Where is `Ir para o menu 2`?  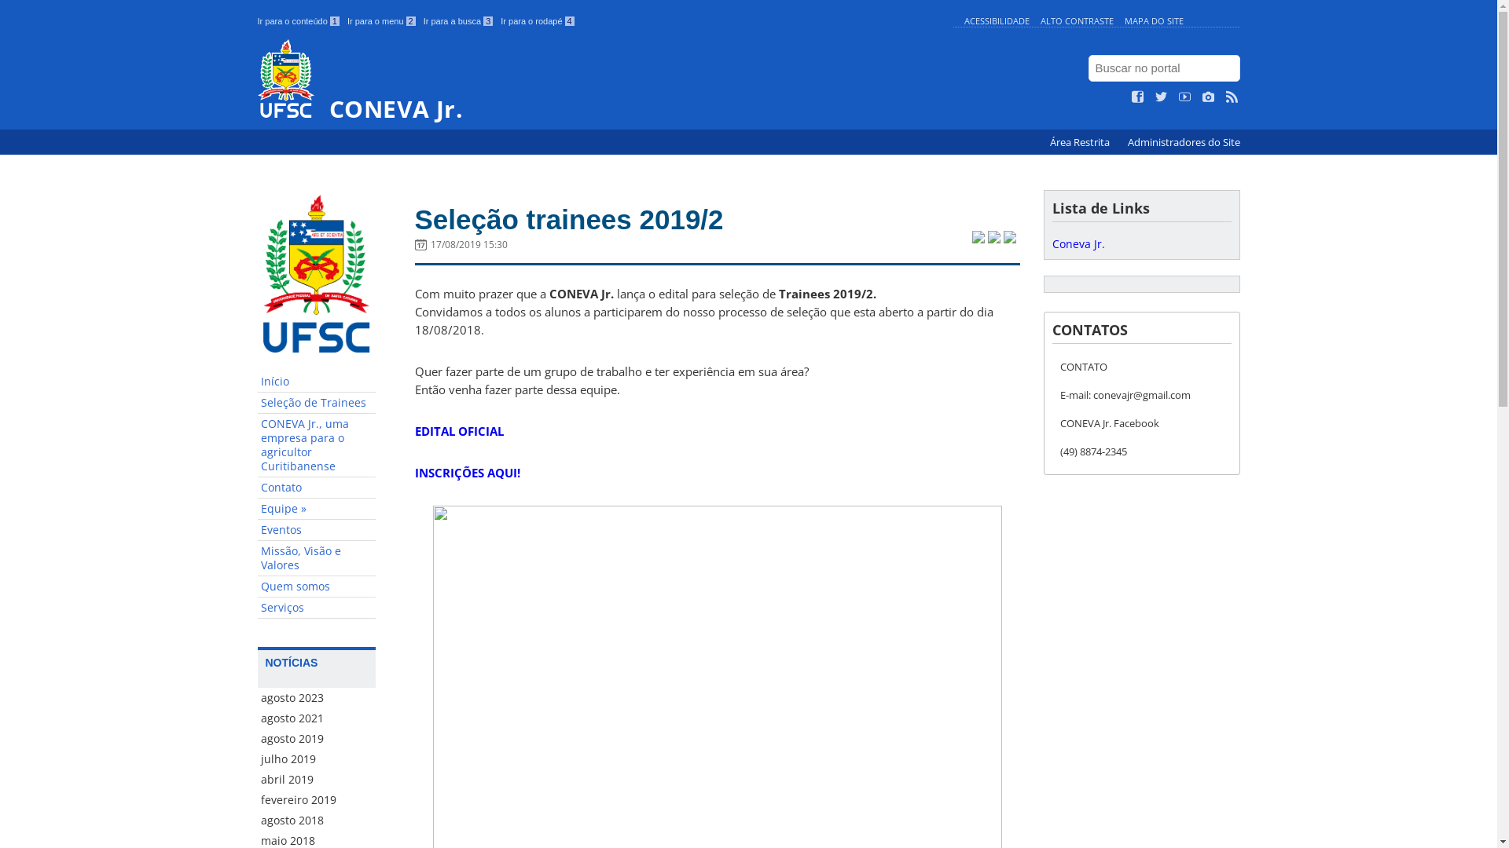 Ir para o menu 2 is located at coordinates (382, 21).